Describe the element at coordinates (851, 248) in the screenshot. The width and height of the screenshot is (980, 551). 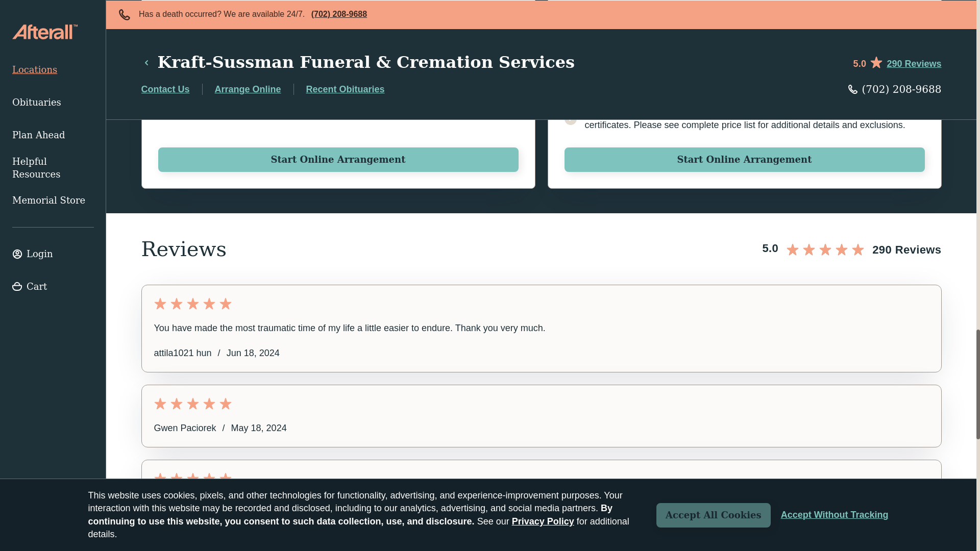
I see `Location rating` at that location.